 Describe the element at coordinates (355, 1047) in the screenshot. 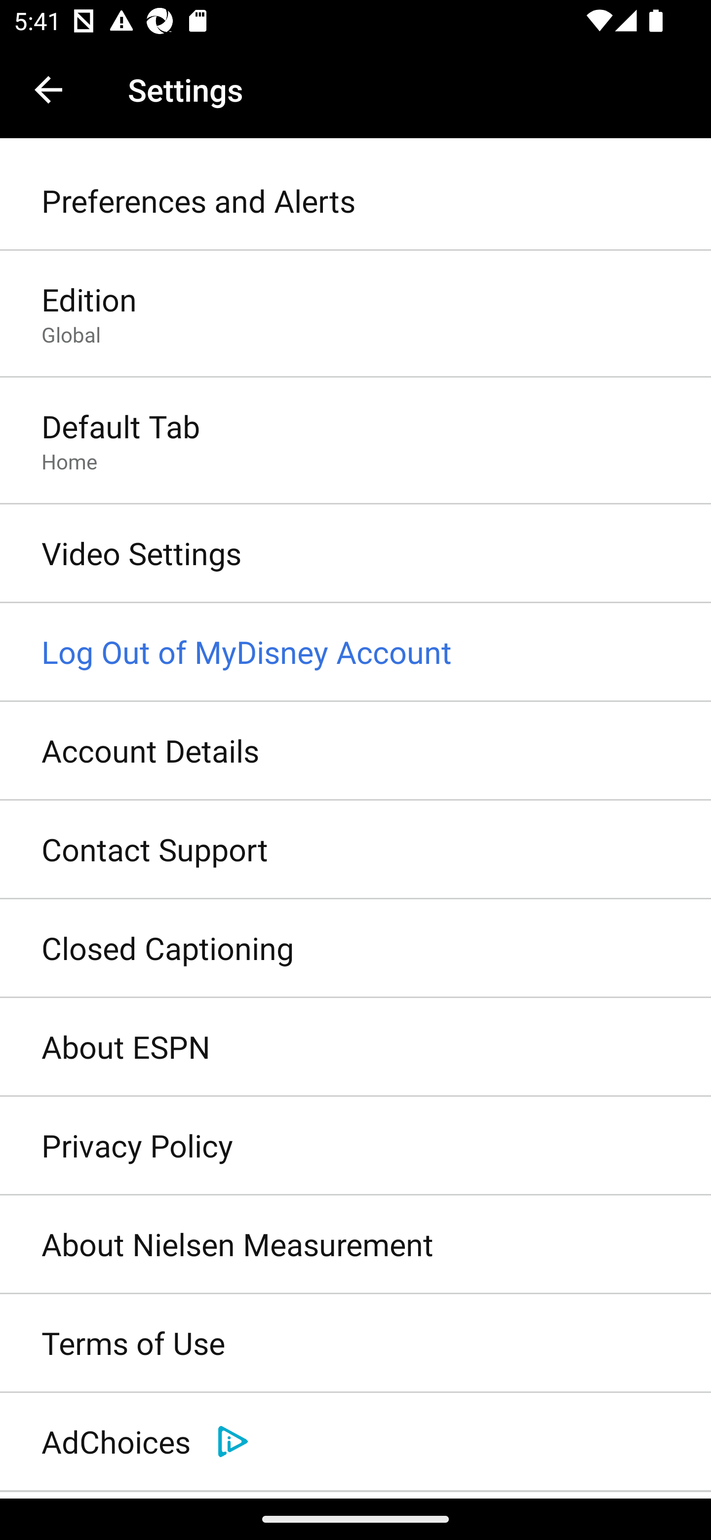

I see `About ESPN` at that location.